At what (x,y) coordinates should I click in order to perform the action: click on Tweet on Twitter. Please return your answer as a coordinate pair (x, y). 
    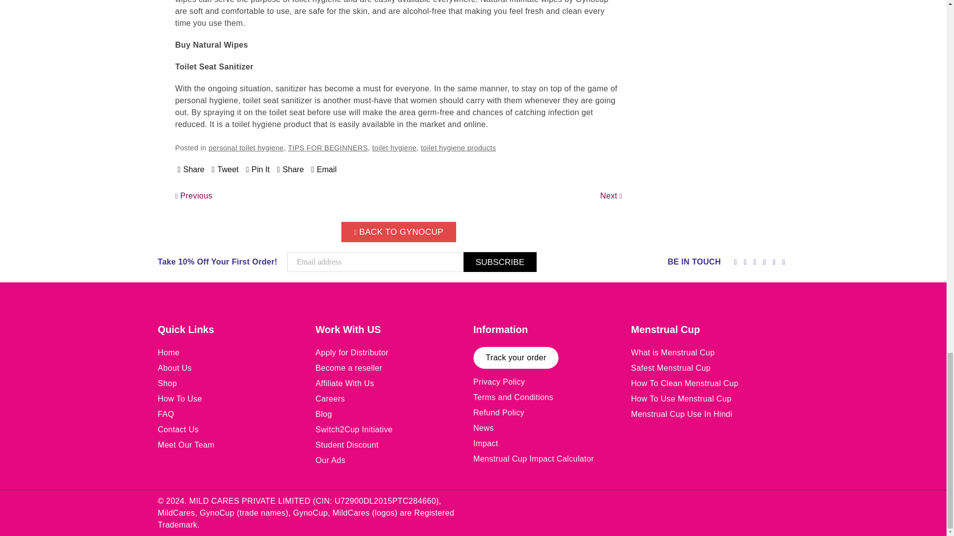
    Looking at the image, I should click on (225, 170).